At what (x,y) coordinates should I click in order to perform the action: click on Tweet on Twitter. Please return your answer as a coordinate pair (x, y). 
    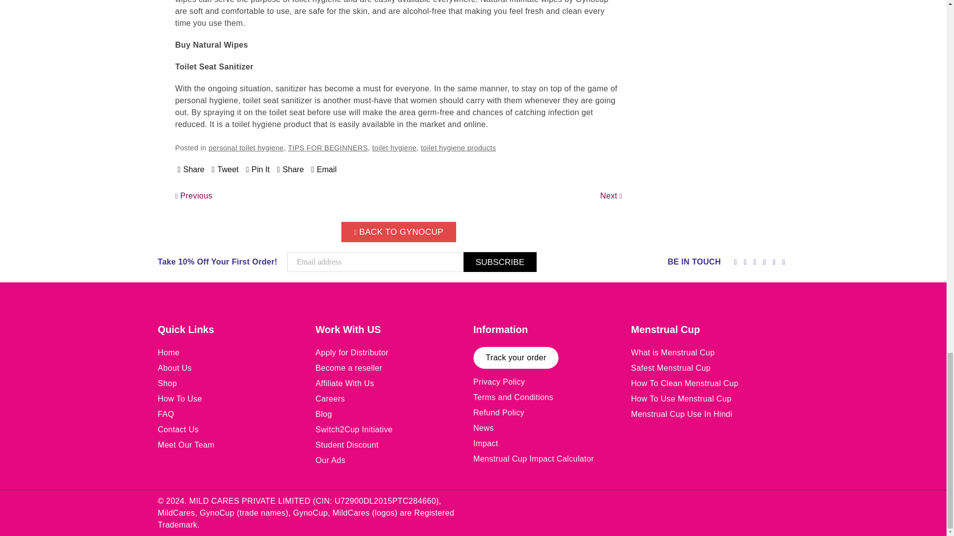
    Looking at the image, I should click on (225, 170).